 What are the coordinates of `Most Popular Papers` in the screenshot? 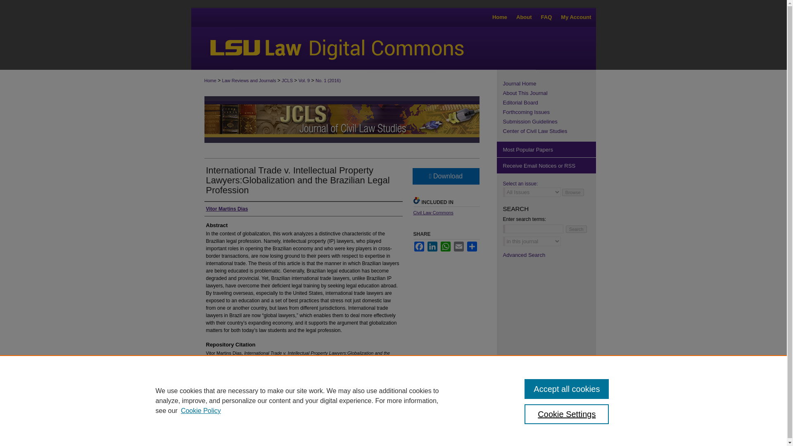 It's located at (546, 149).